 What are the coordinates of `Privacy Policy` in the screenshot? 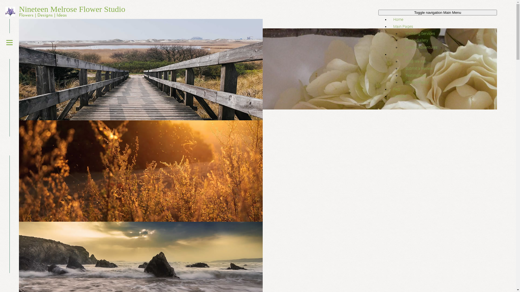 It's located at (417, 82).